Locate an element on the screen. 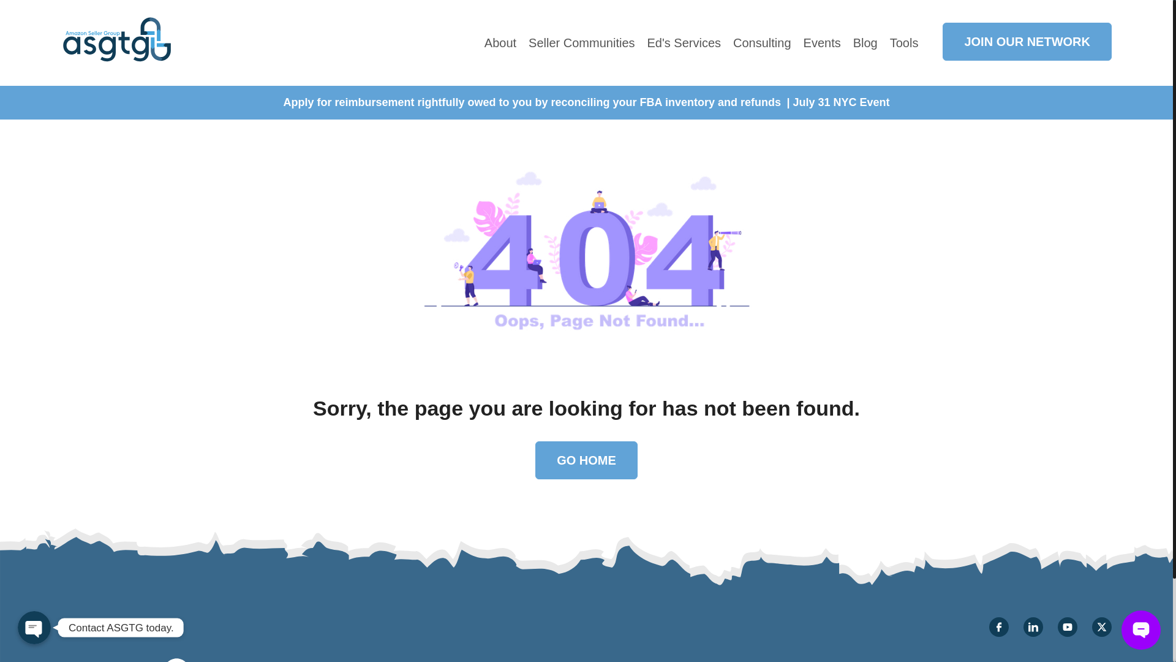 Image resolution: width=1176 pixels, height=662 pixels. Events is located at coordinates (822, 43).